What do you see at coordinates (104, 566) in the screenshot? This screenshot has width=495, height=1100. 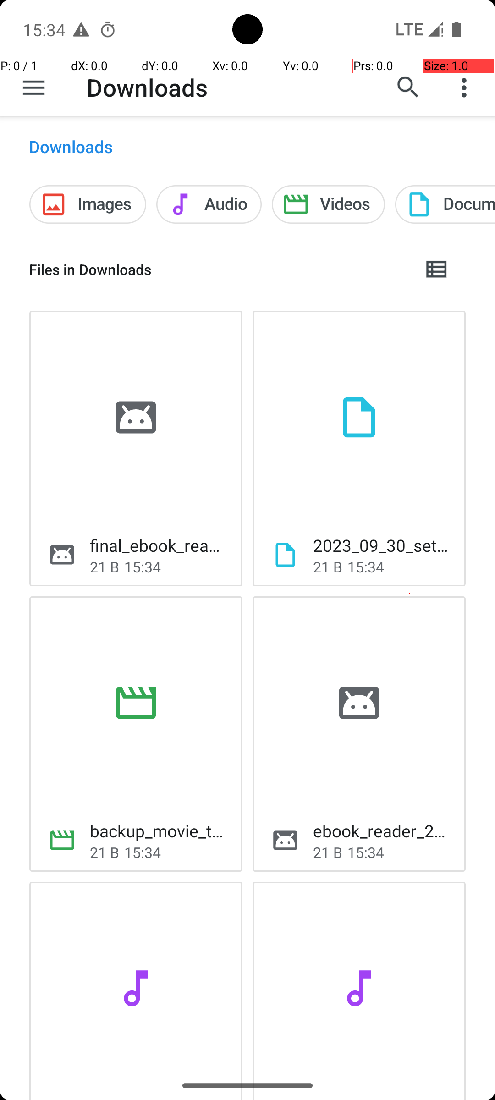 I see `21 B` at bounding box center [104, 566].